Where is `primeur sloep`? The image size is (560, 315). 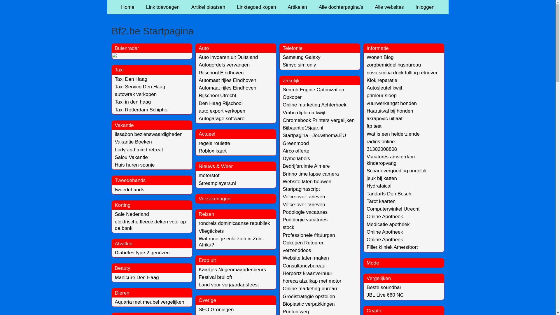
primeur sloep is located at coordinates (381, 96).